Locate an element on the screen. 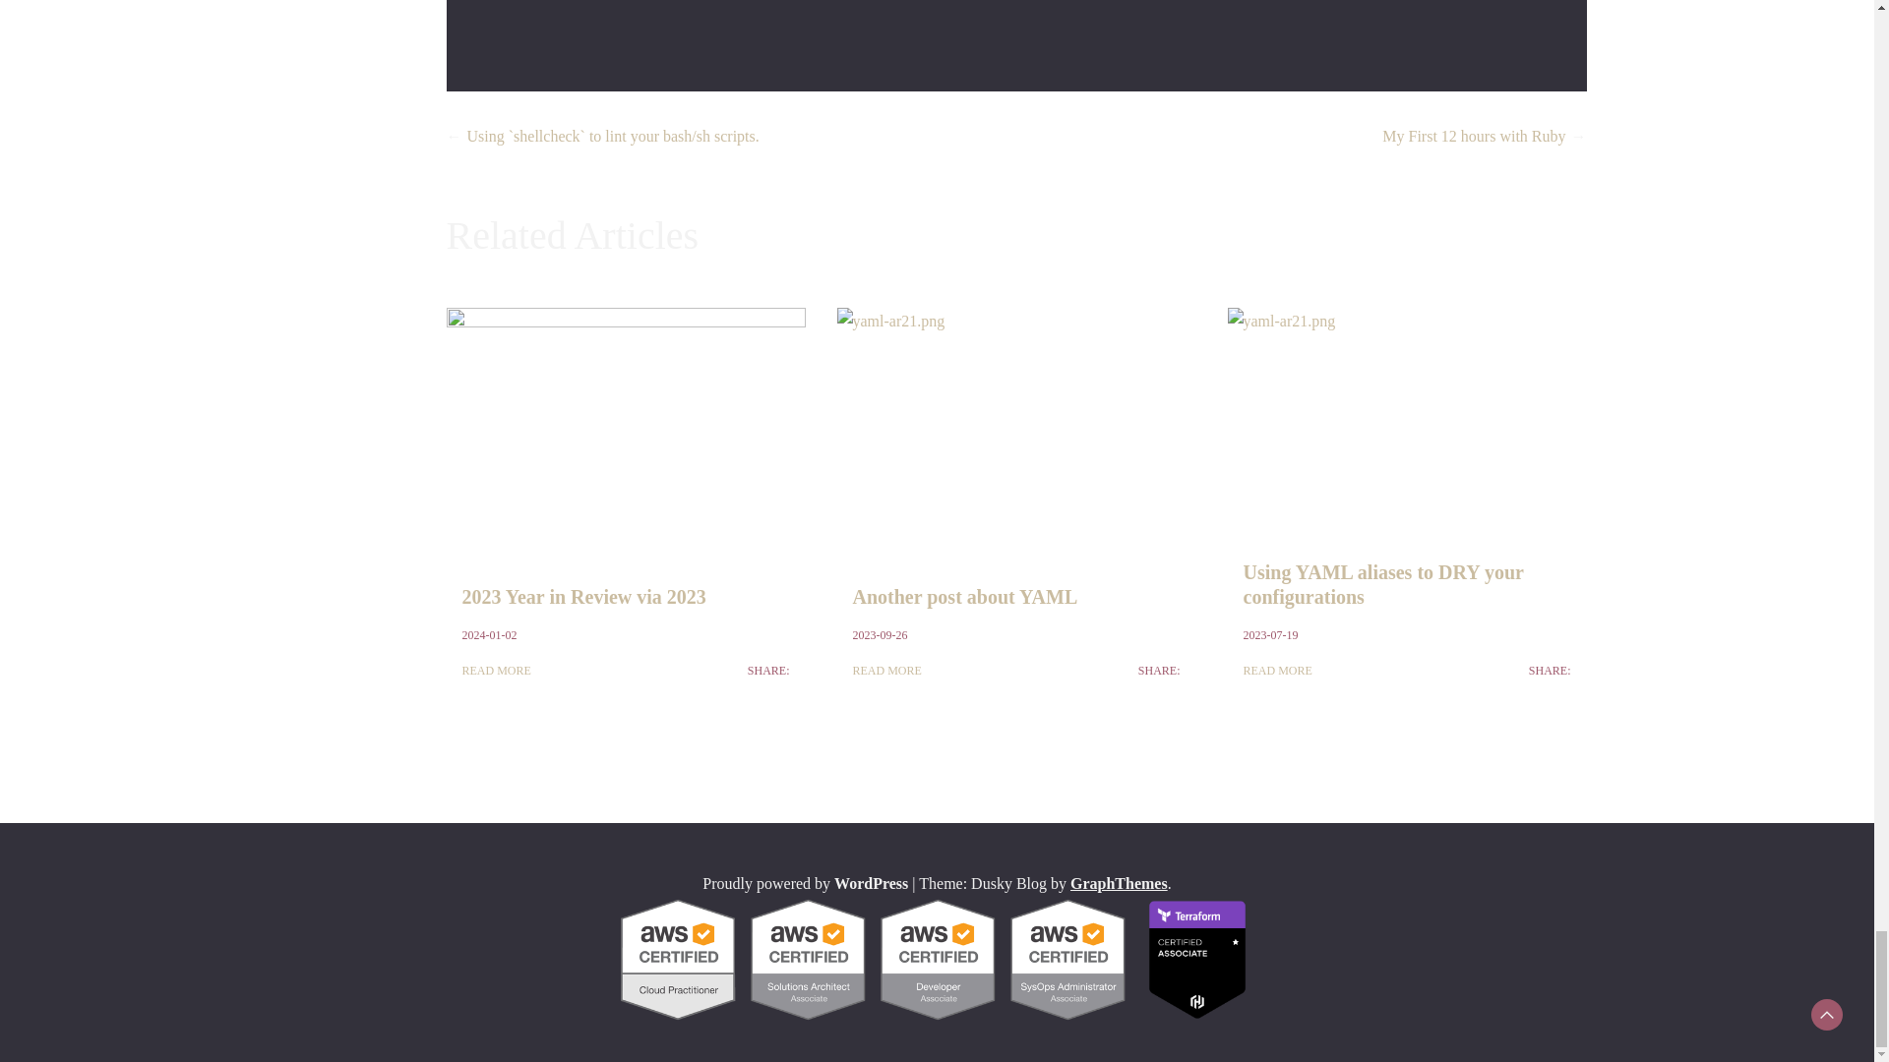 The width and height of the screenshot is (1889, 1062). READ MORE is located at coordinates (885, 671).